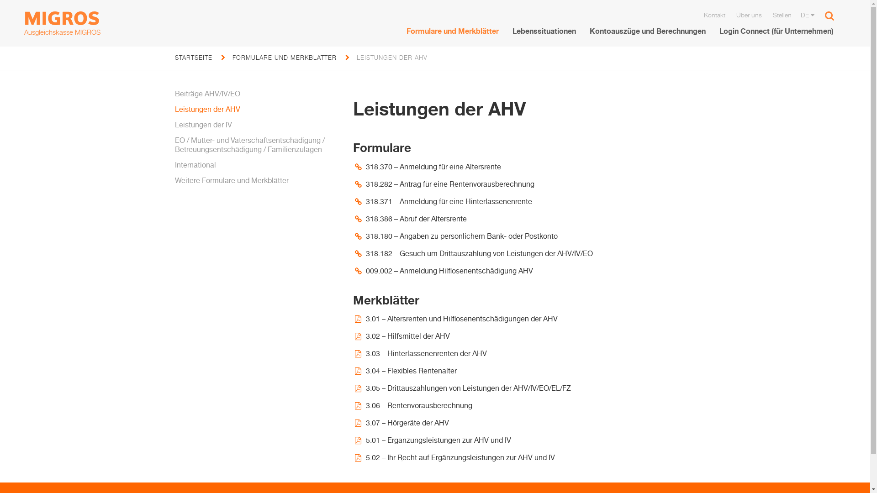  Describe the element at coordinates (62, 23) in the screenshot. I see `Ausgleichskasse MIGROS` at that location.